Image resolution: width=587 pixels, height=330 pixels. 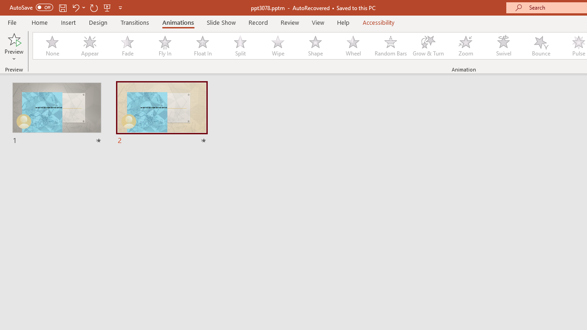 I want to click on Appear, so click(x=89, y=46).